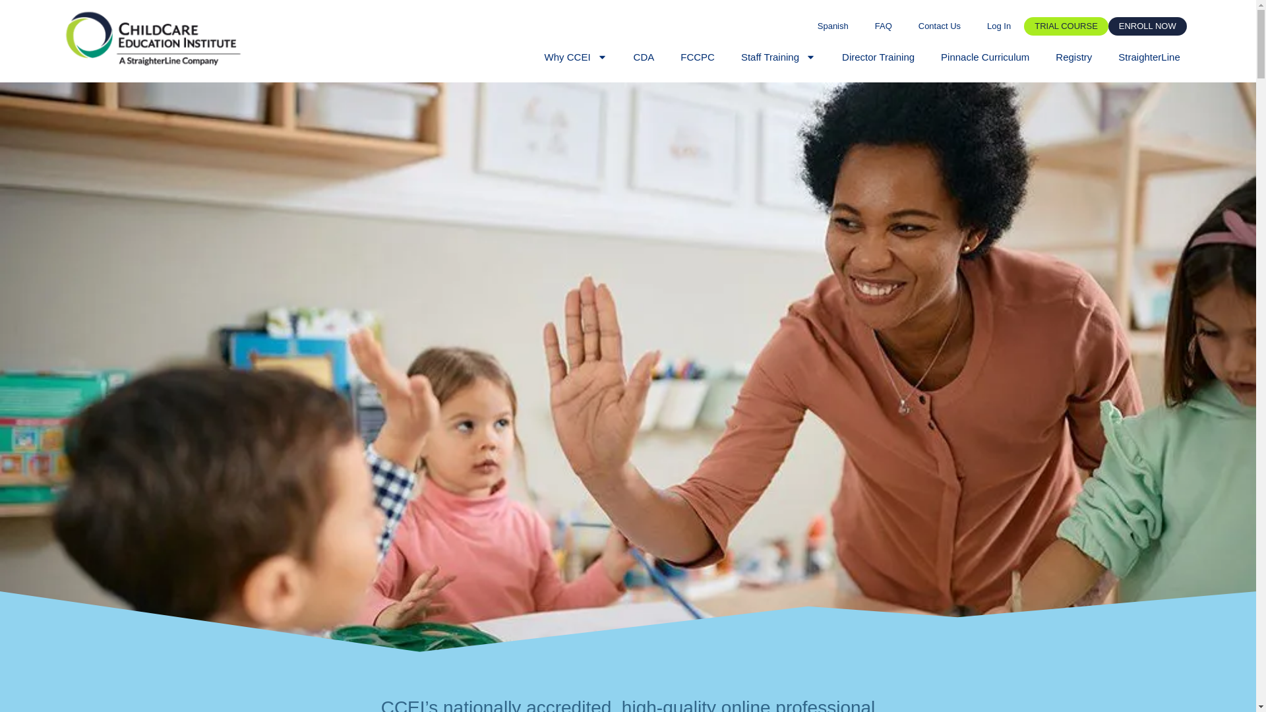 The image size is (1266, 712). What do you see at coordinates (778, 57) in the screenshot?
I see `Staff Training` at bounding box center [778, 57].